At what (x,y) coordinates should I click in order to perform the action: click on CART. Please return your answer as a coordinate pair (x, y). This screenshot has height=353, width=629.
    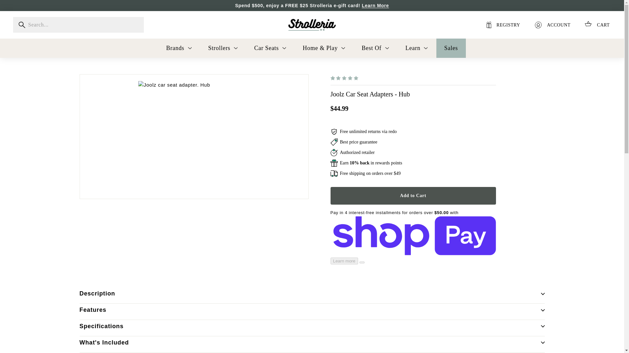
    Looking at the image, I should click on (597, 25).